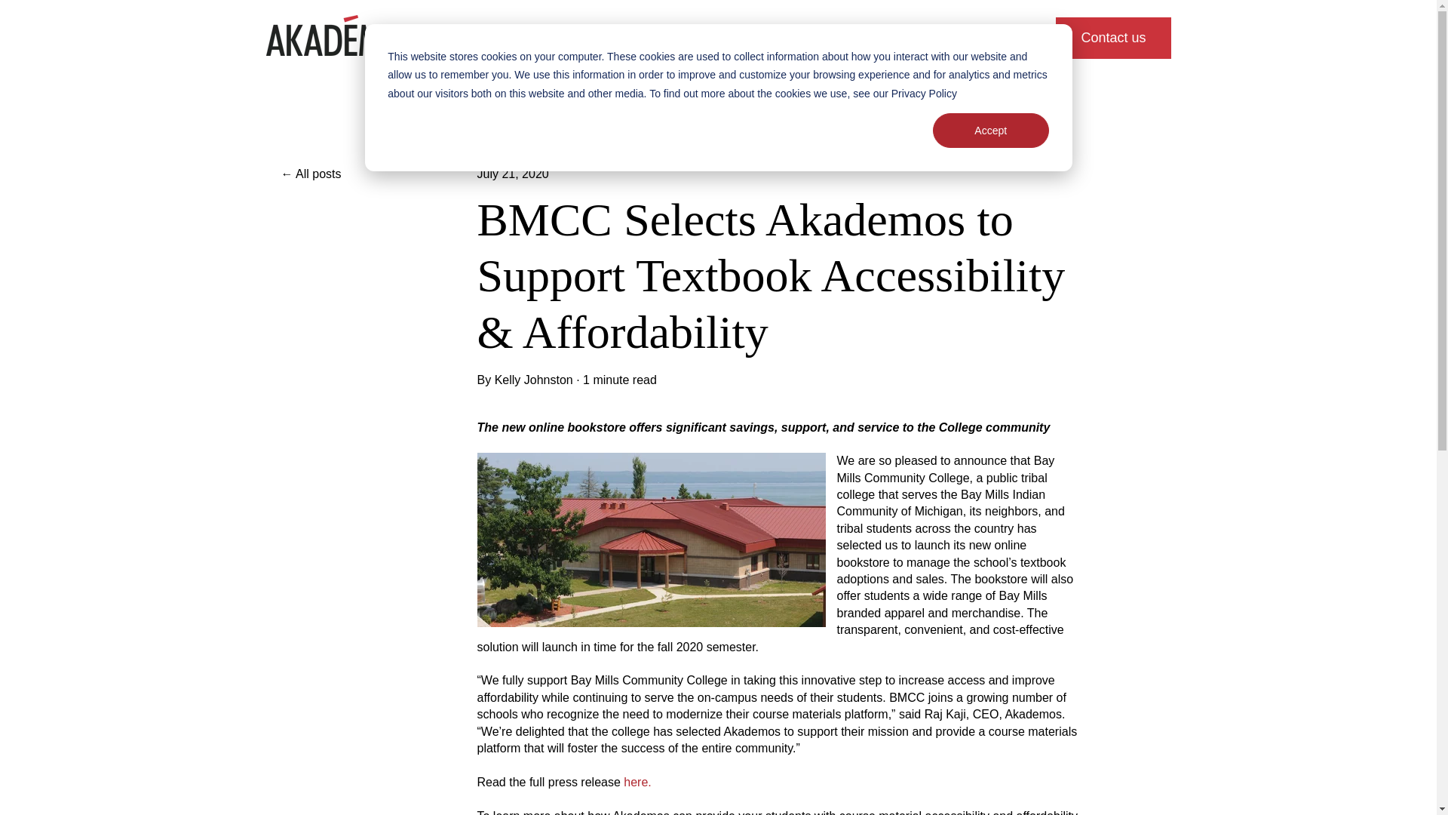 The height and width of the screenshot is (815, 1448). I want to click on About Us, so click(836, 37).